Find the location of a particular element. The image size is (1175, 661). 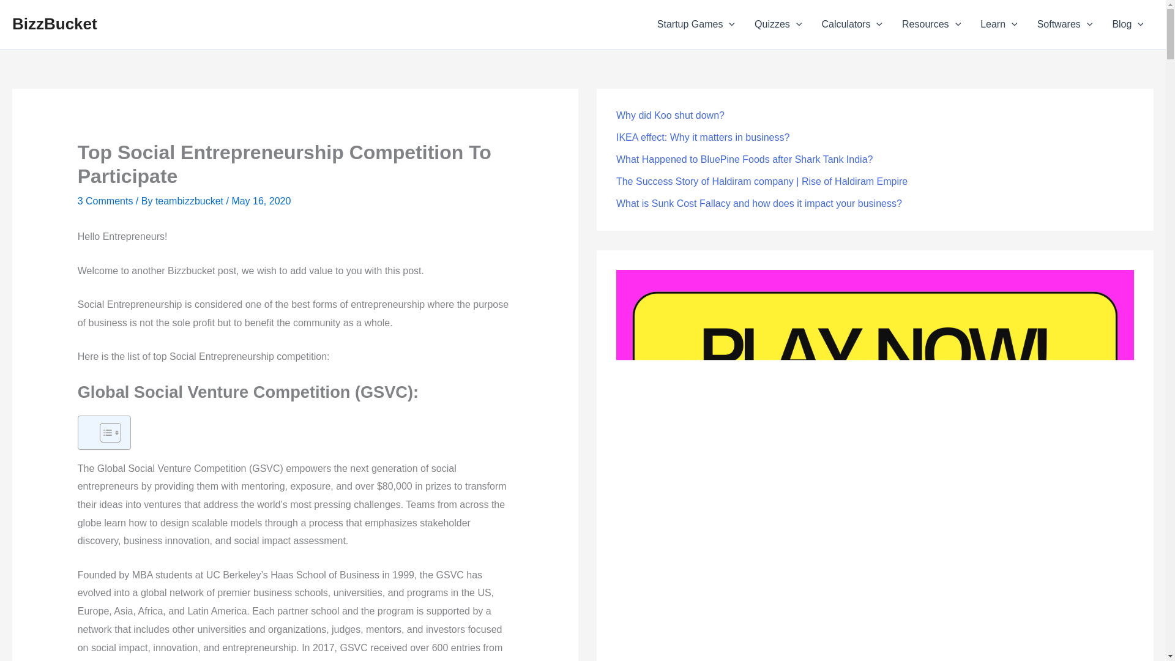

View all posts by teambizzbucket is located at coordinates (188, 201).